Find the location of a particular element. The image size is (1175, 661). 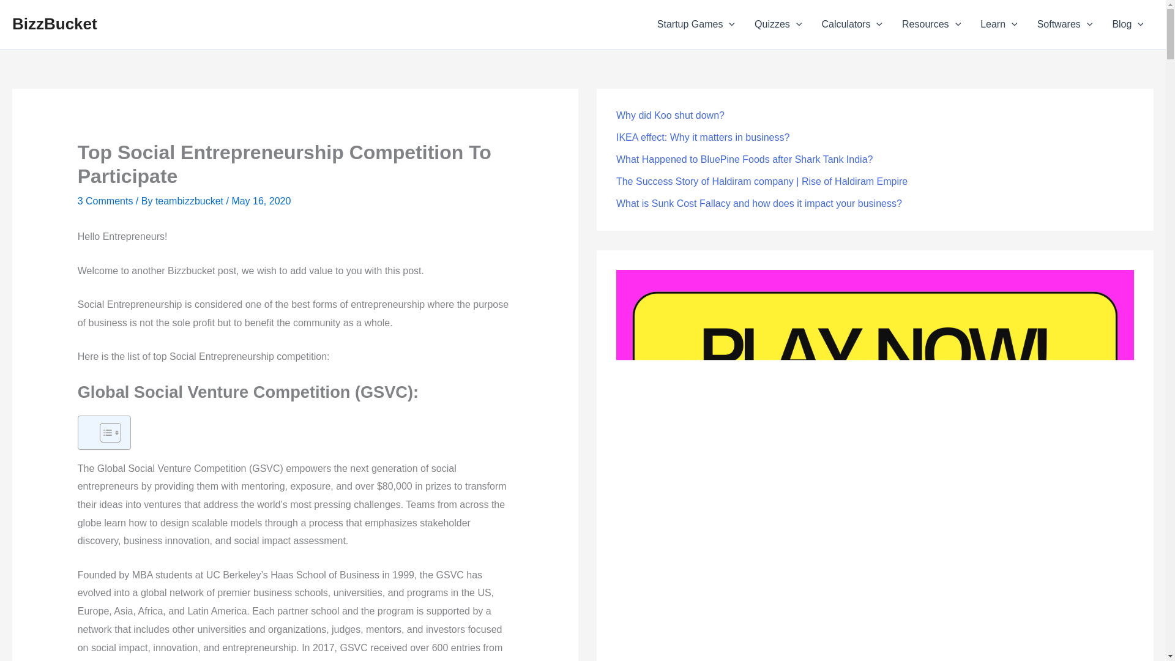

View all posts by teambizzbucket is located at coordinates (188, 201).